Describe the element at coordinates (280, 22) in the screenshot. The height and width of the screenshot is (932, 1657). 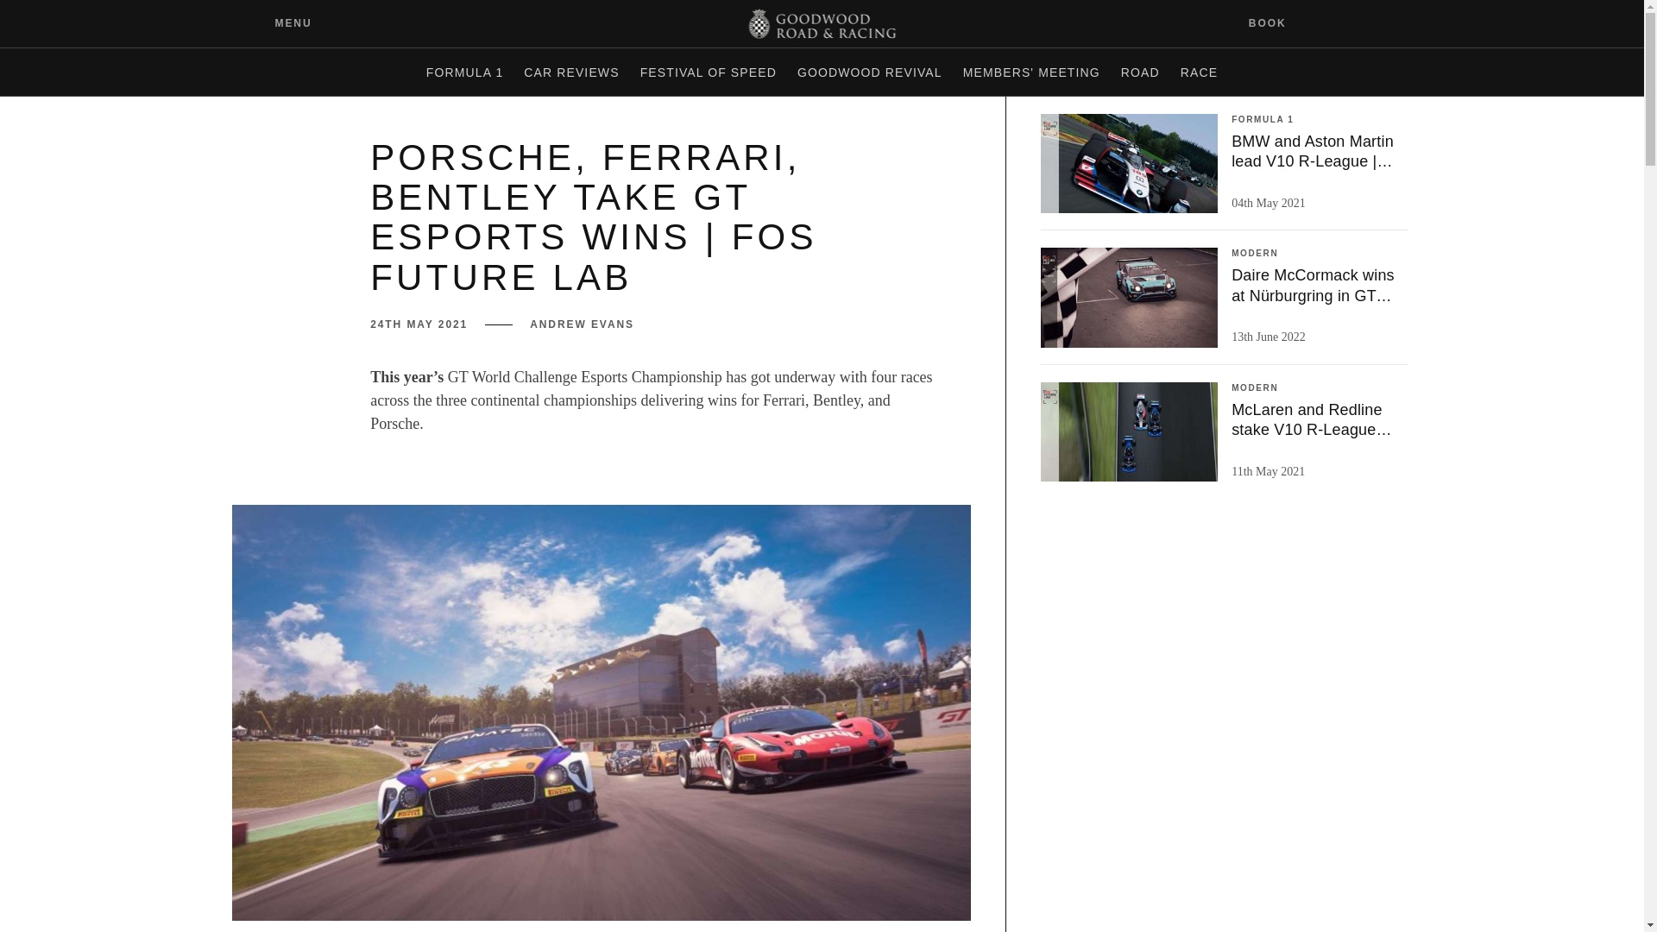
I see `MENU` at that location.